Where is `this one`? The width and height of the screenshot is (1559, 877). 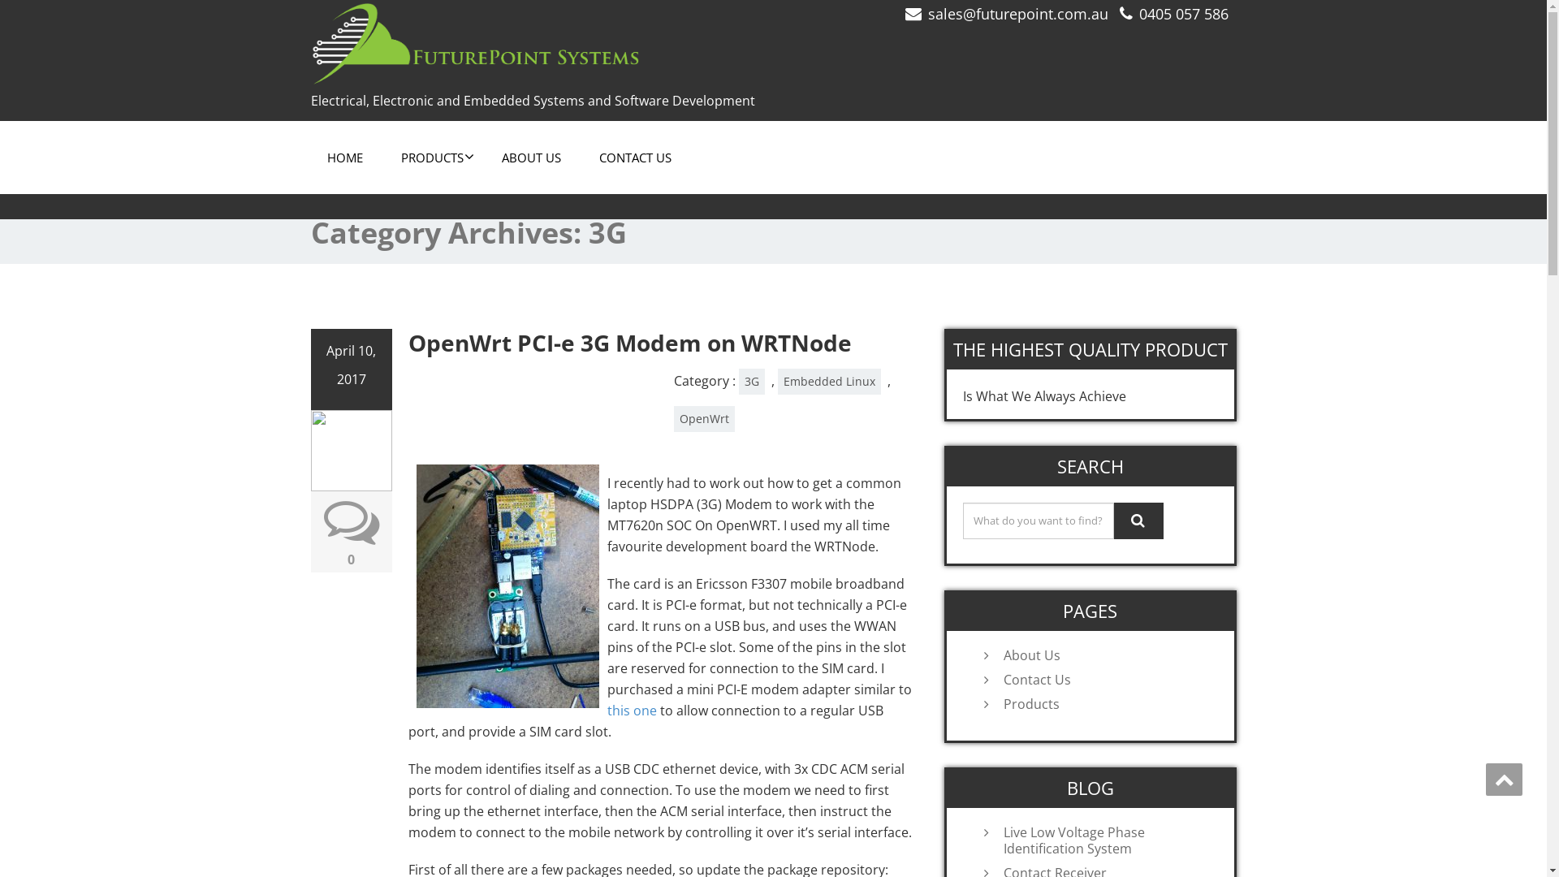 this one is located at coordinates (632, 711).